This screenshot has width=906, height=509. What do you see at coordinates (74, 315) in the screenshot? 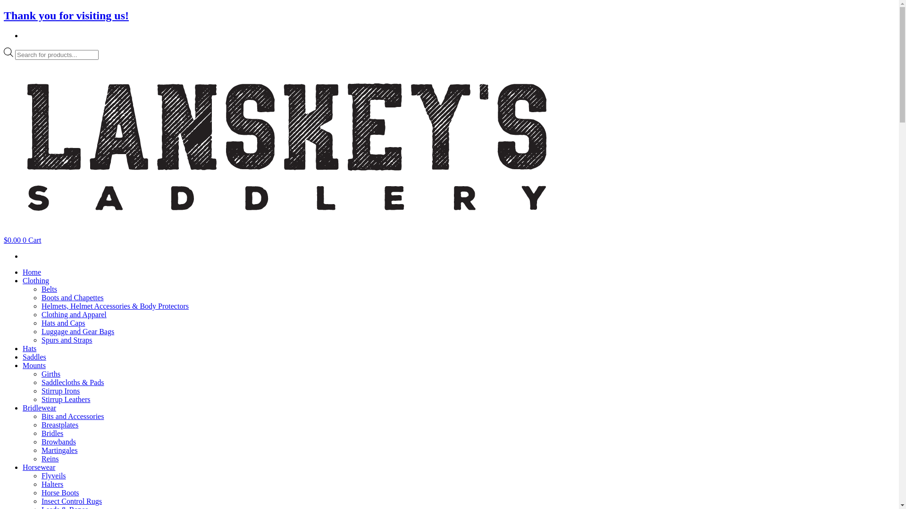
I see `Clothing and Apparel` at bounding box center [74, 315].